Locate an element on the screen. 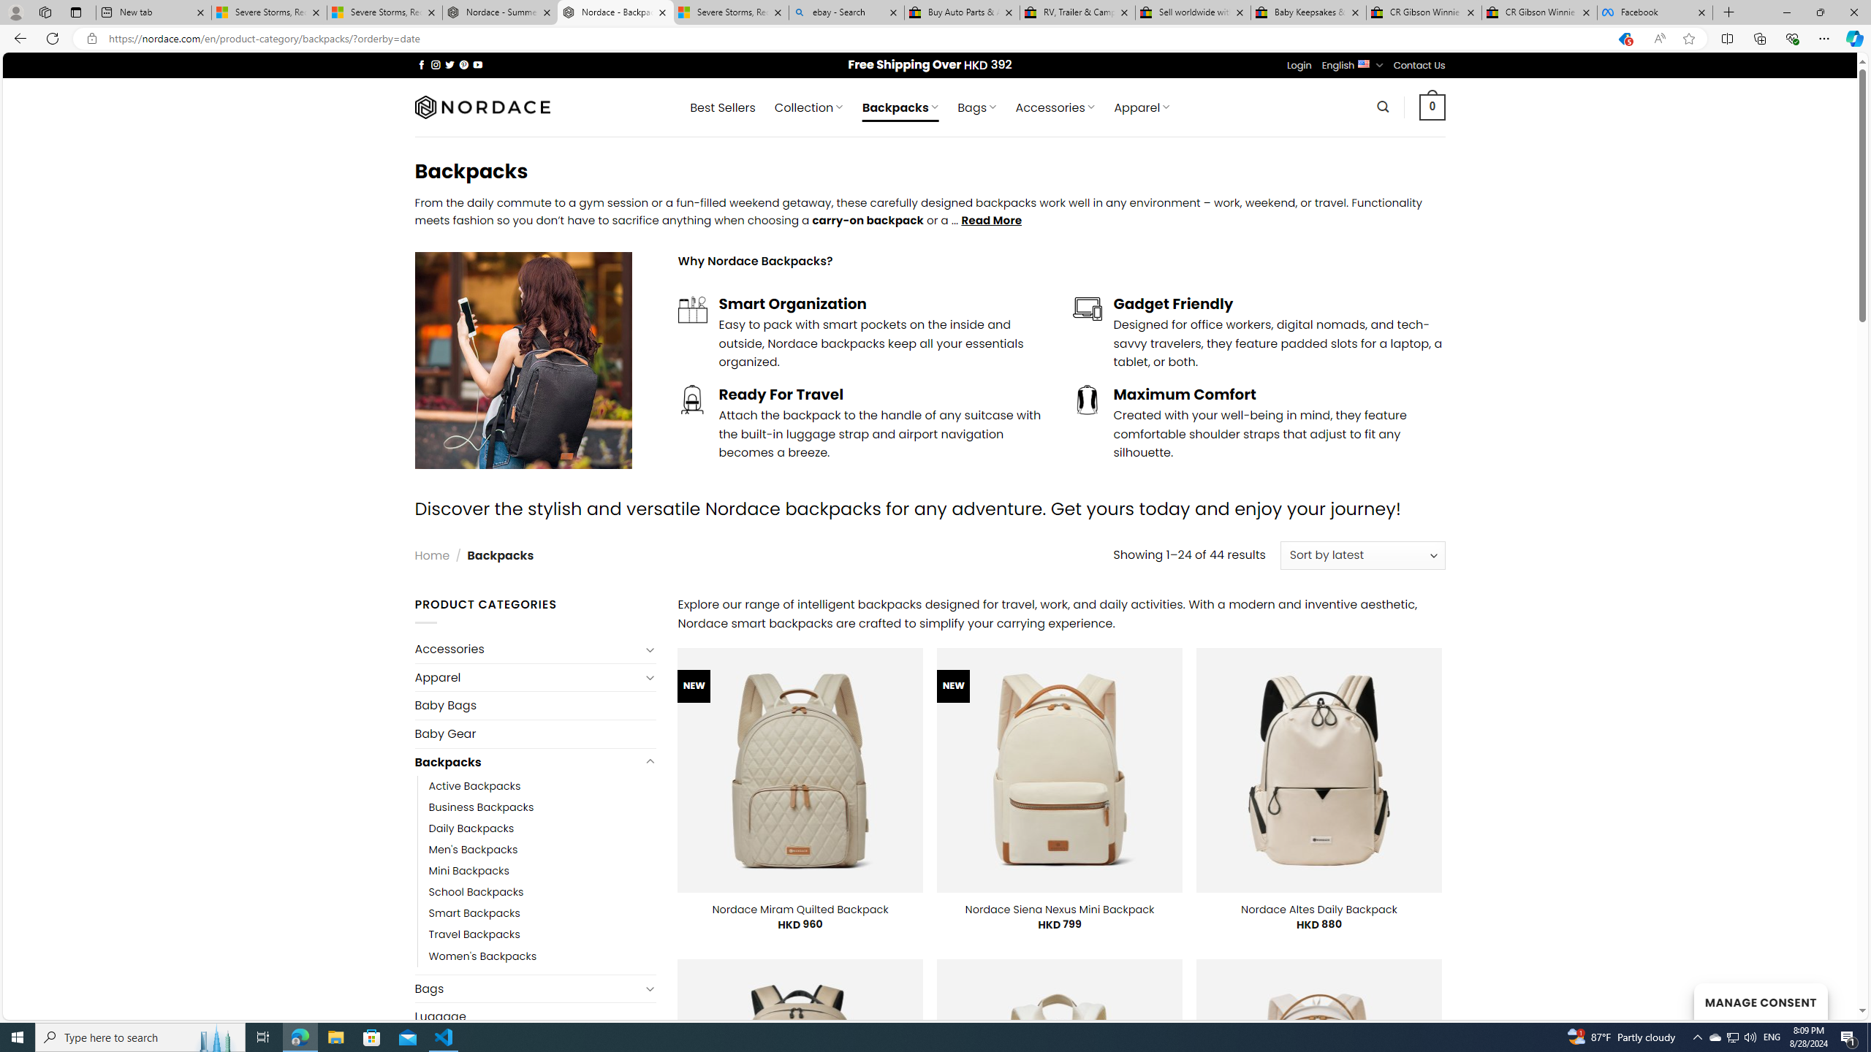  Follow on YouTube is located at coordinates (478, 64).